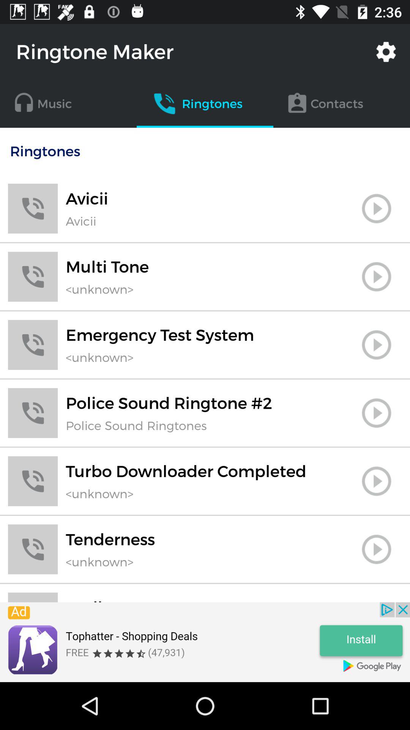 The image size is (410, 730). What do you see at coordinates (377, 345) in the screenshot?
I see `play emergency test system ringtone` at bounding box center [377, 345].